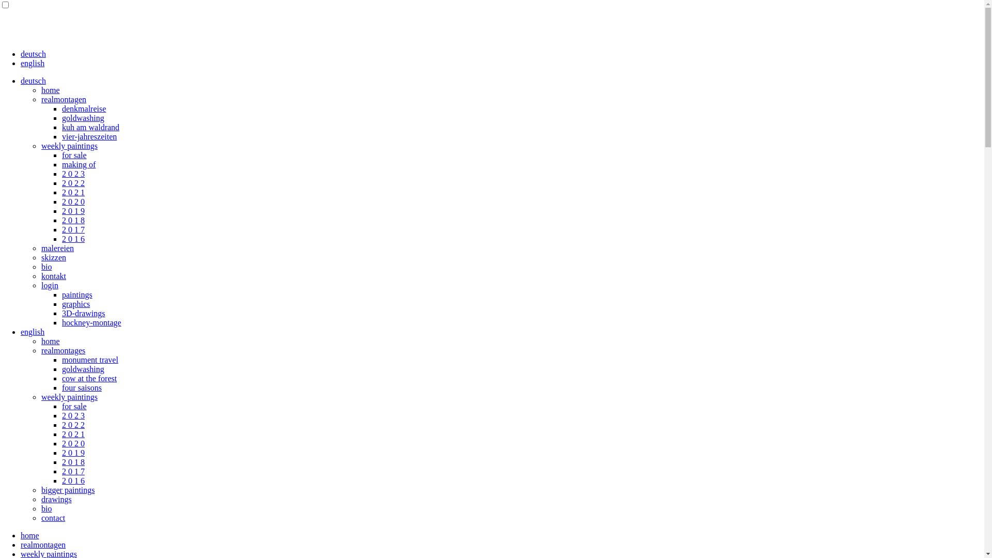  I want to click on for sale, so click(74, 155).